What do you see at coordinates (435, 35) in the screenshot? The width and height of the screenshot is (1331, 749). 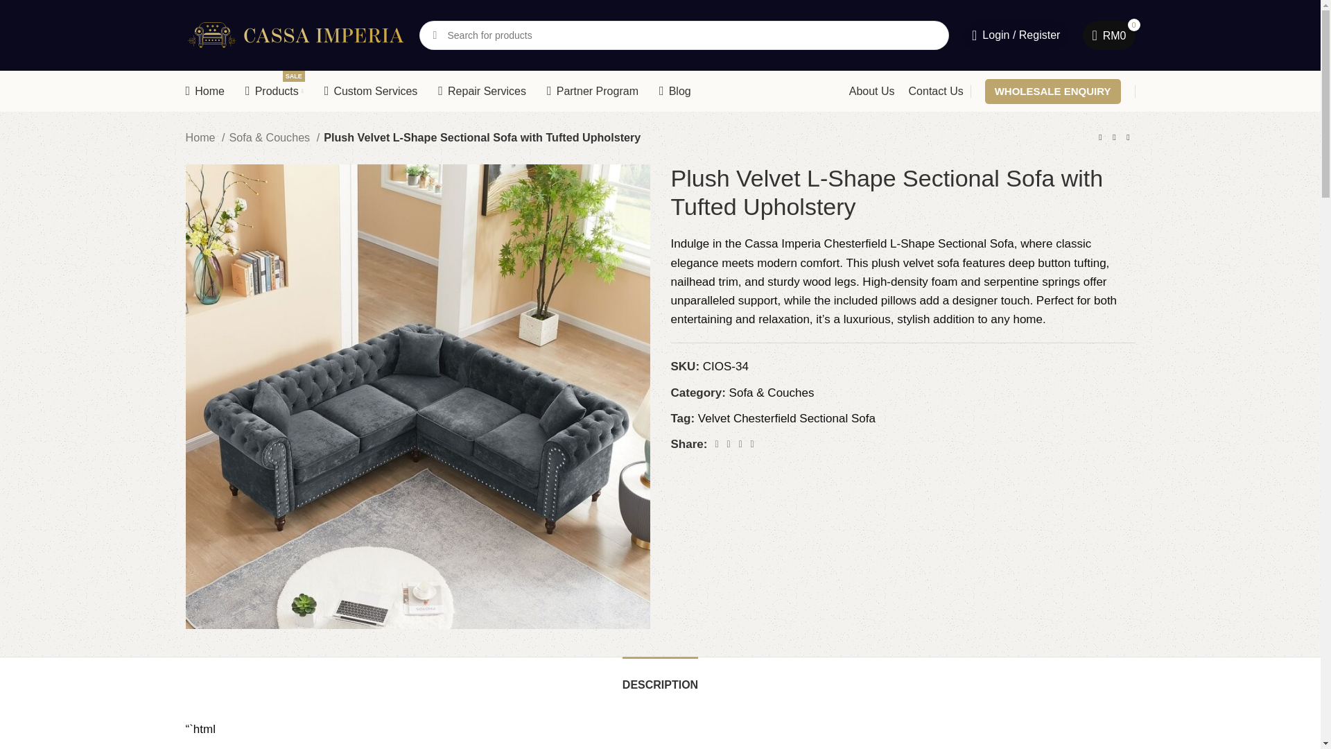 I see `Custom Services` at bounding box center [435, 35].